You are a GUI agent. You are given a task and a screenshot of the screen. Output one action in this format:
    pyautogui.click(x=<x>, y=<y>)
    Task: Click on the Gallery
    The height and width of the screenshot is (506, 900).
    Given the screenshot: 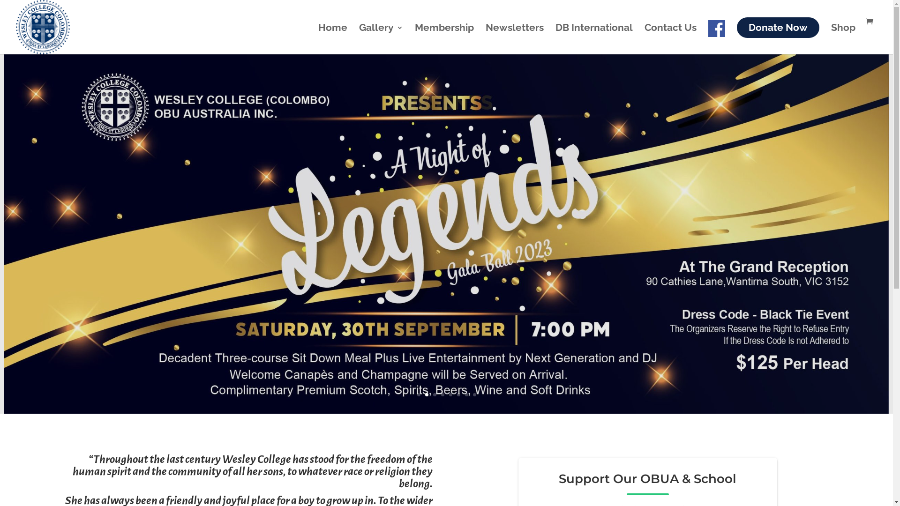 What is the action you would take?
    pyautogui.click(x=381, y=37)
    